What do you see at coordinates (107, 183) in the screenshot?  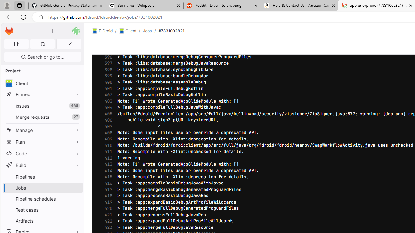 I see `416` at bounding box center [107, 183].